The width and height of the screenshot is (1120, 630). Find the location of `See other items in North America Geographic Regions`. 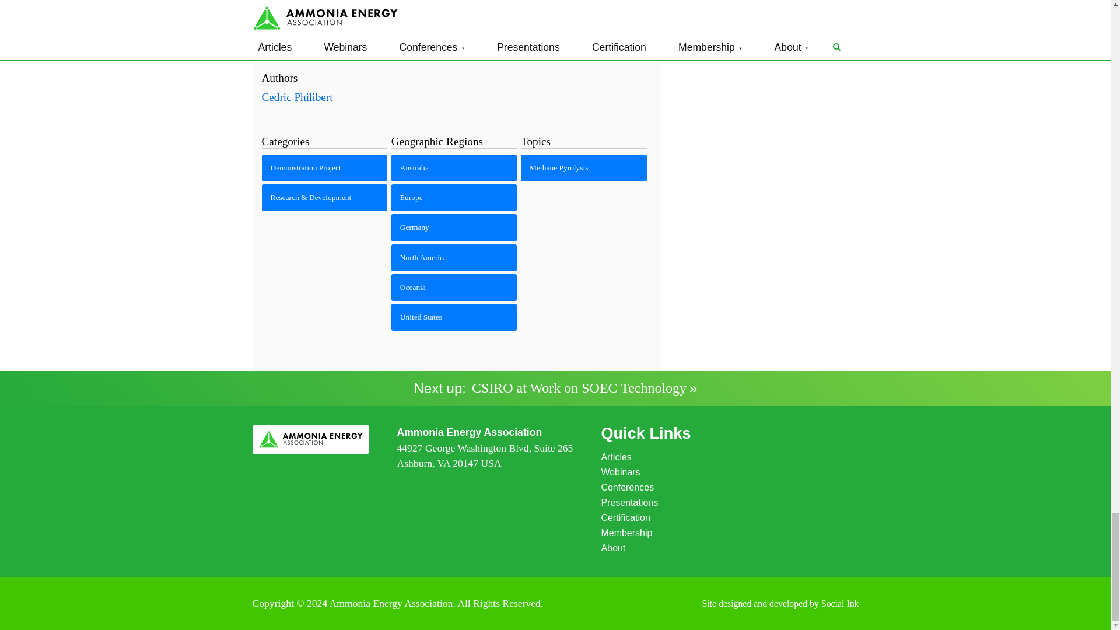

See other items in North America Geographic Regions is located at coordinates (454, 258).